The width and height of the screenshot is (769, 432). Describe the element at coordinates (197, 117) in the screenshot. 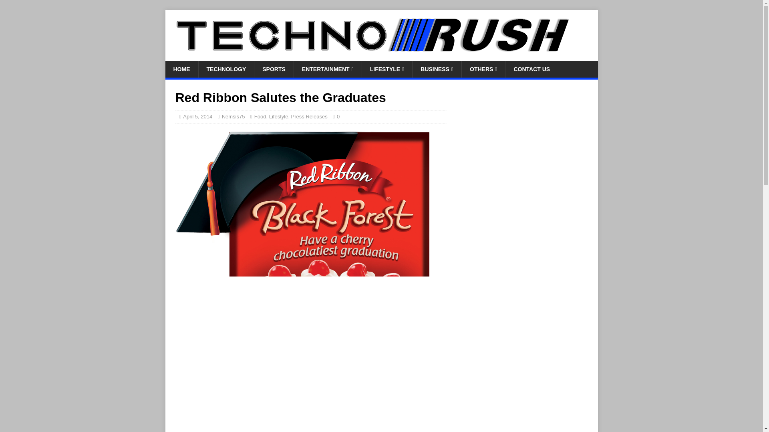

I see `April 5, 2014` at that location.